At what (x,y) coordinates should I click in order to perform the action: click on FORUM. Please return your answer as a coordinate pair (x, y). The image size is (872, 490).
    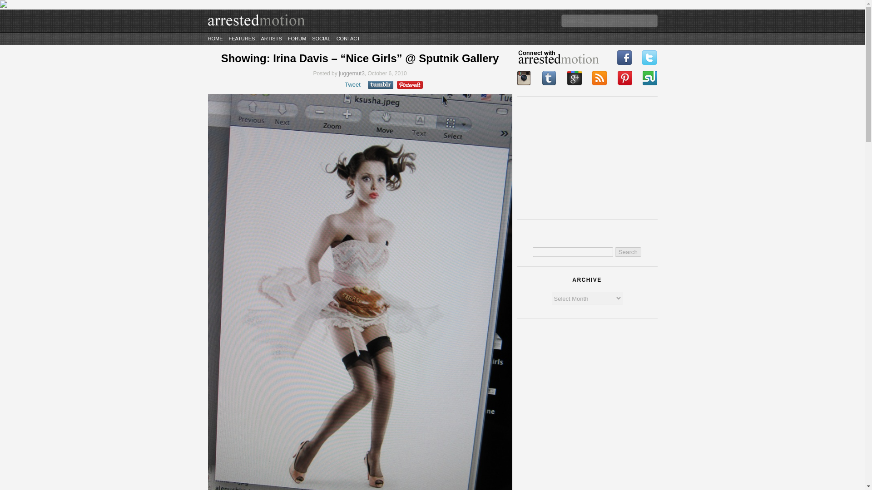
    Looking at the image, I should click on (297, 38).